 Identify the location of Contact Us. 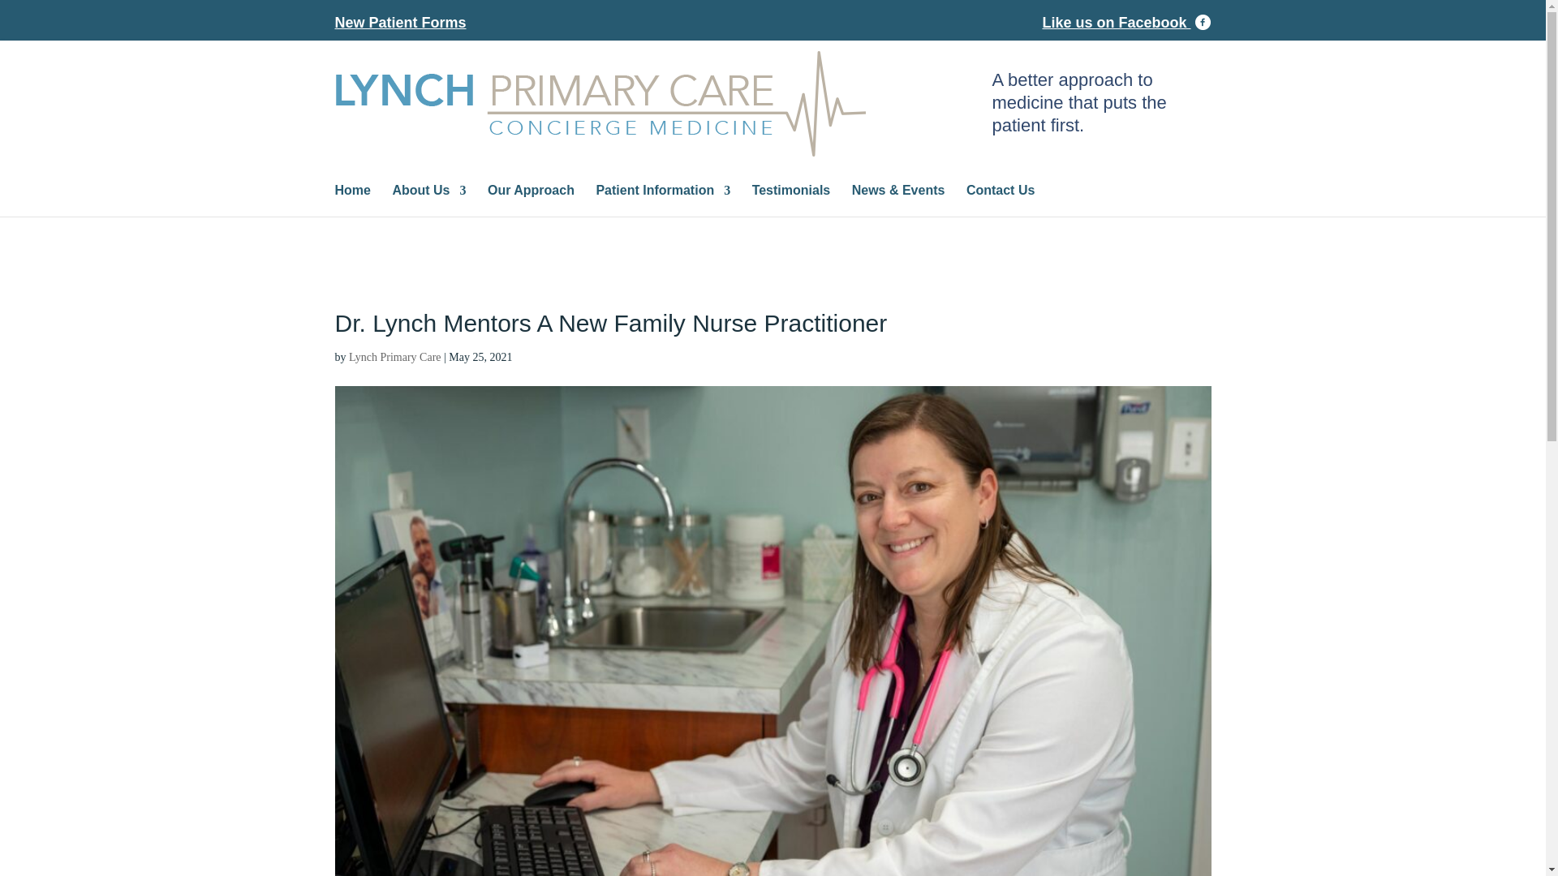
(1000, 200).